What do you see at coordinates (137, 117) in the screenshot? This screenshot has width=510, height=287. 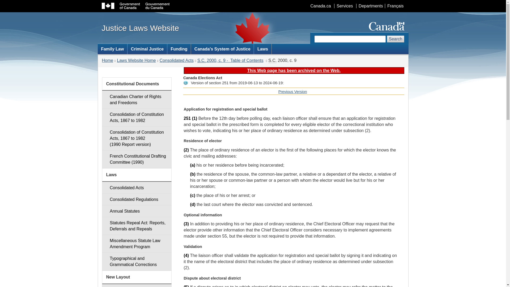 I see `Consolidation of Constitution Acts, 1867 to 1982` at bounding box center [137, 117].